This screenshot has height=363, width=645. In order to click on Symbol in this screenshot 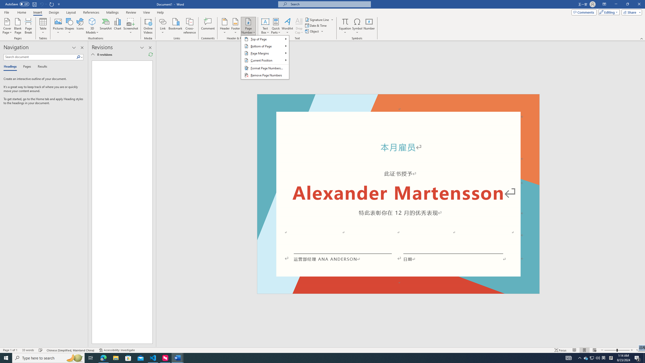, I will do `click(604, 358)`.